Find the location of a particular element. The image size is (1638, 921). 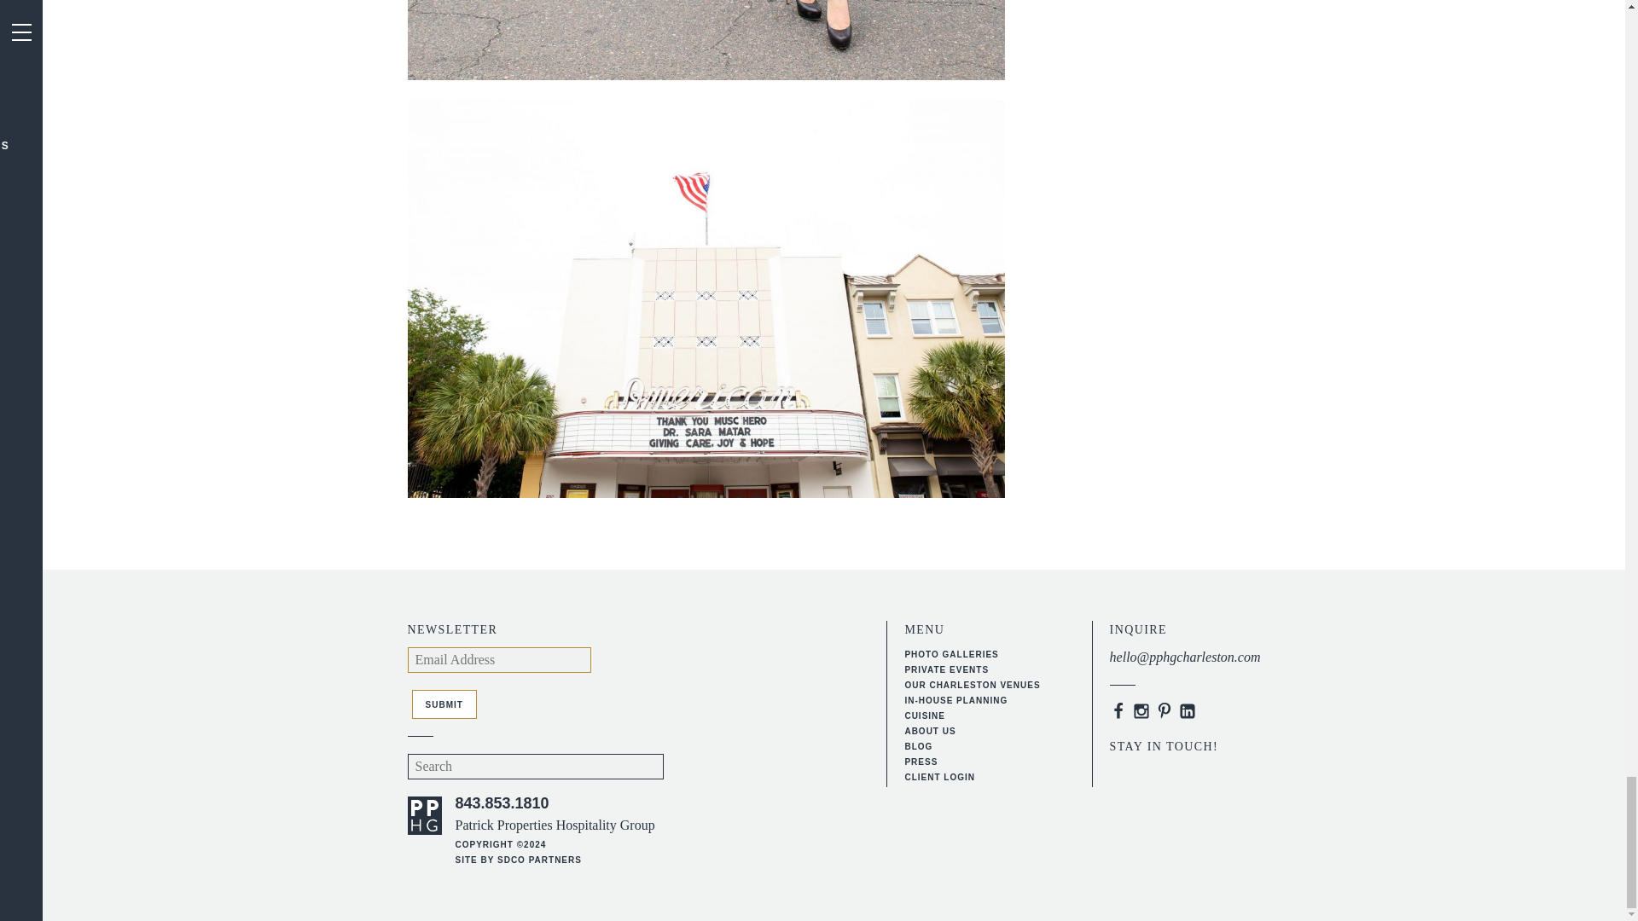

BLOG is located at coordinates (918, 747).